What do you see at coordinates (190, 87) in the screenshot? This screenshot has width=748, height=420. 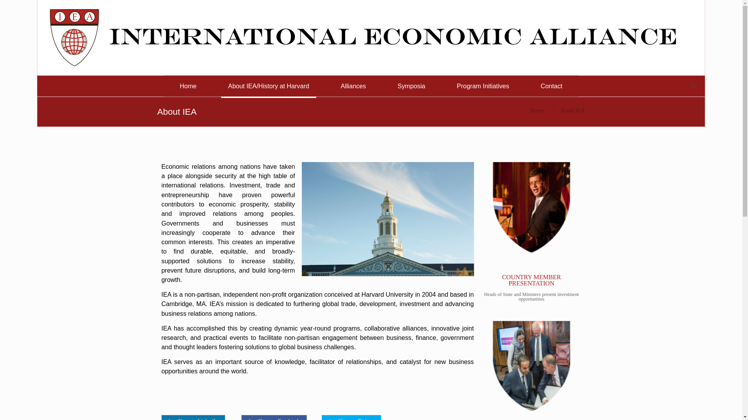 I see `Home` at bounding box center [190, 87].